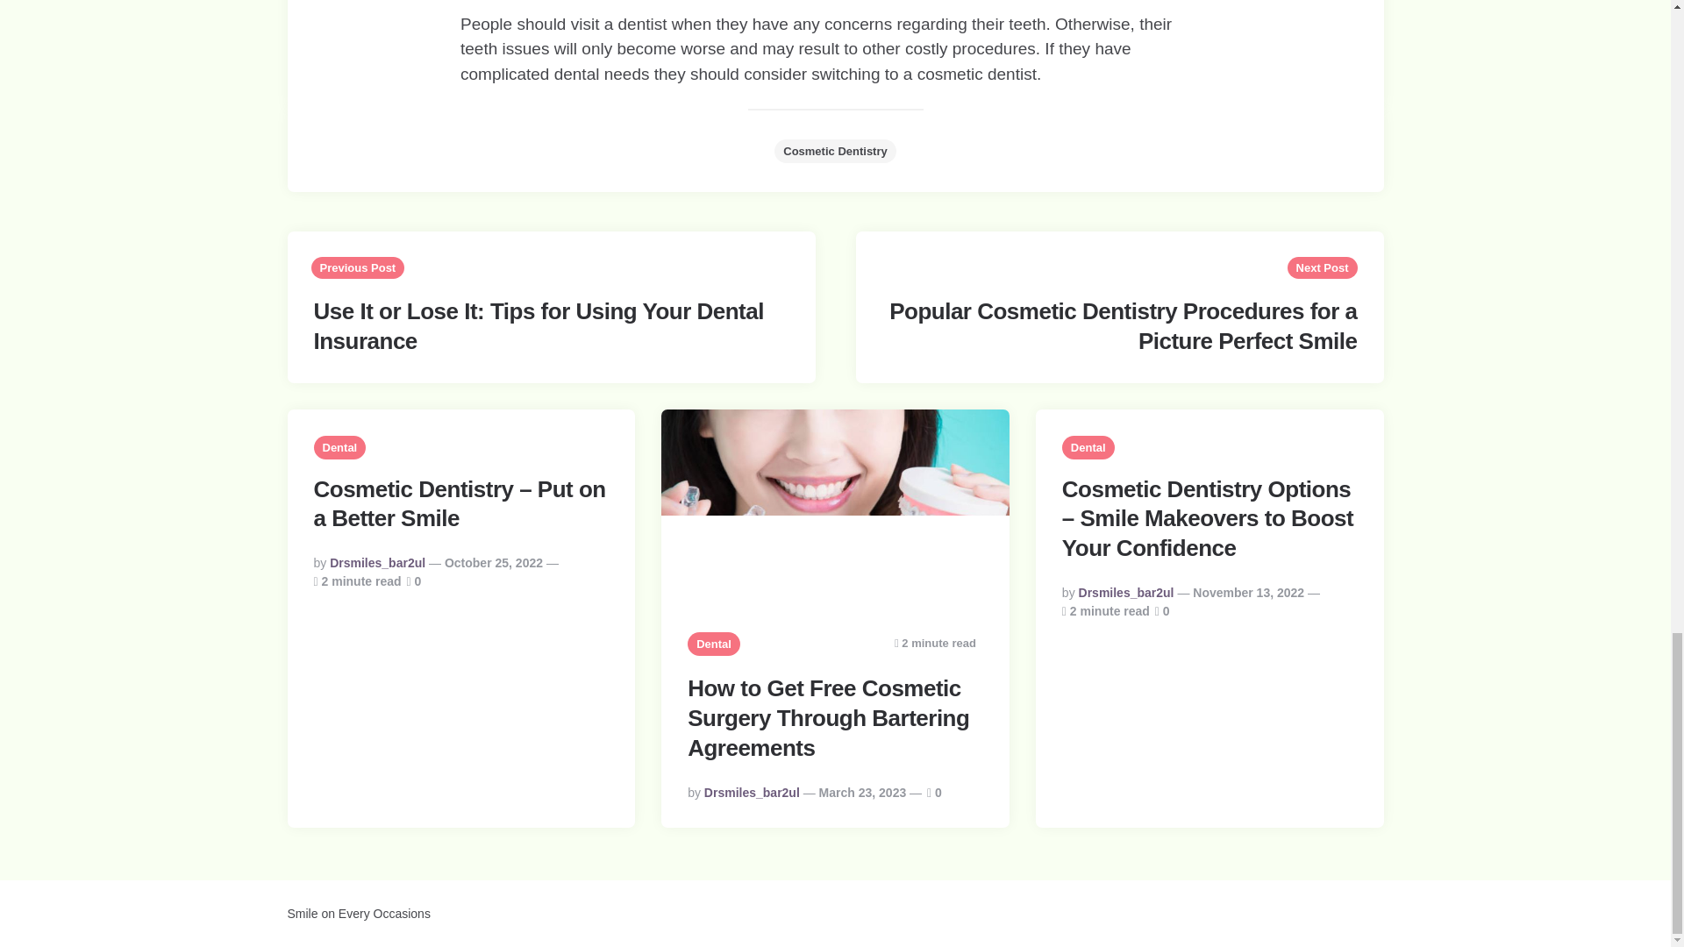 This screenshot has height=947, width=1684. I want to click on Dental, so click(1088, 447).